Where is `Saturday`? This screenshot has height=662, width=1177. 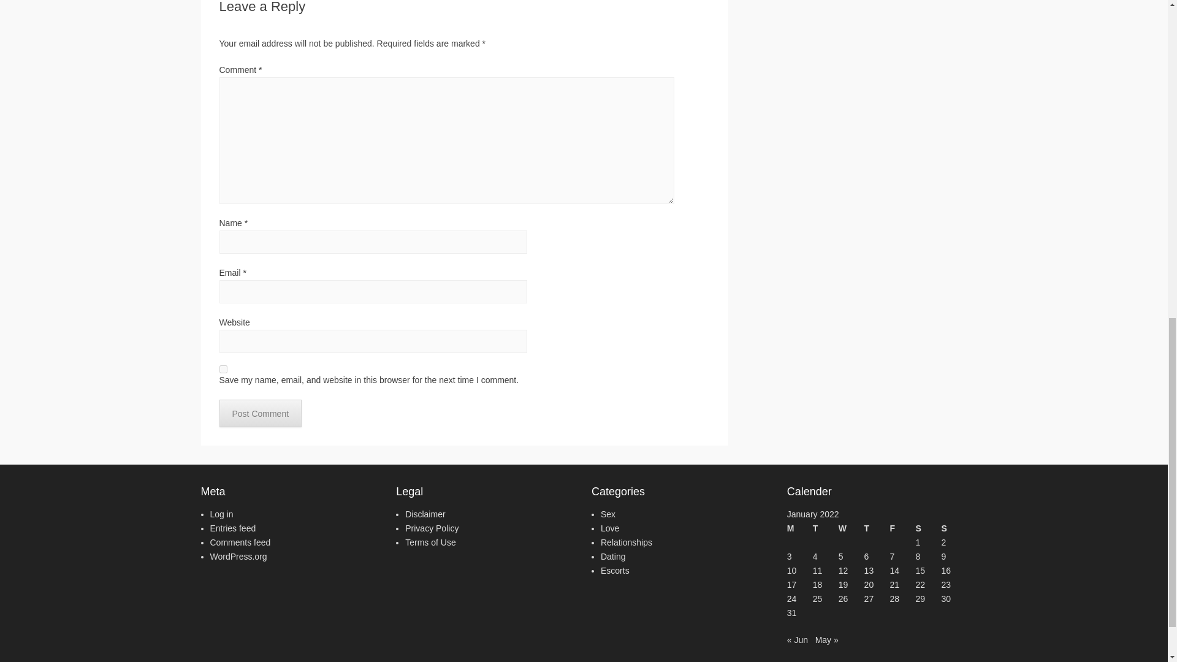
Saturday is located at coordinates (928, 528).